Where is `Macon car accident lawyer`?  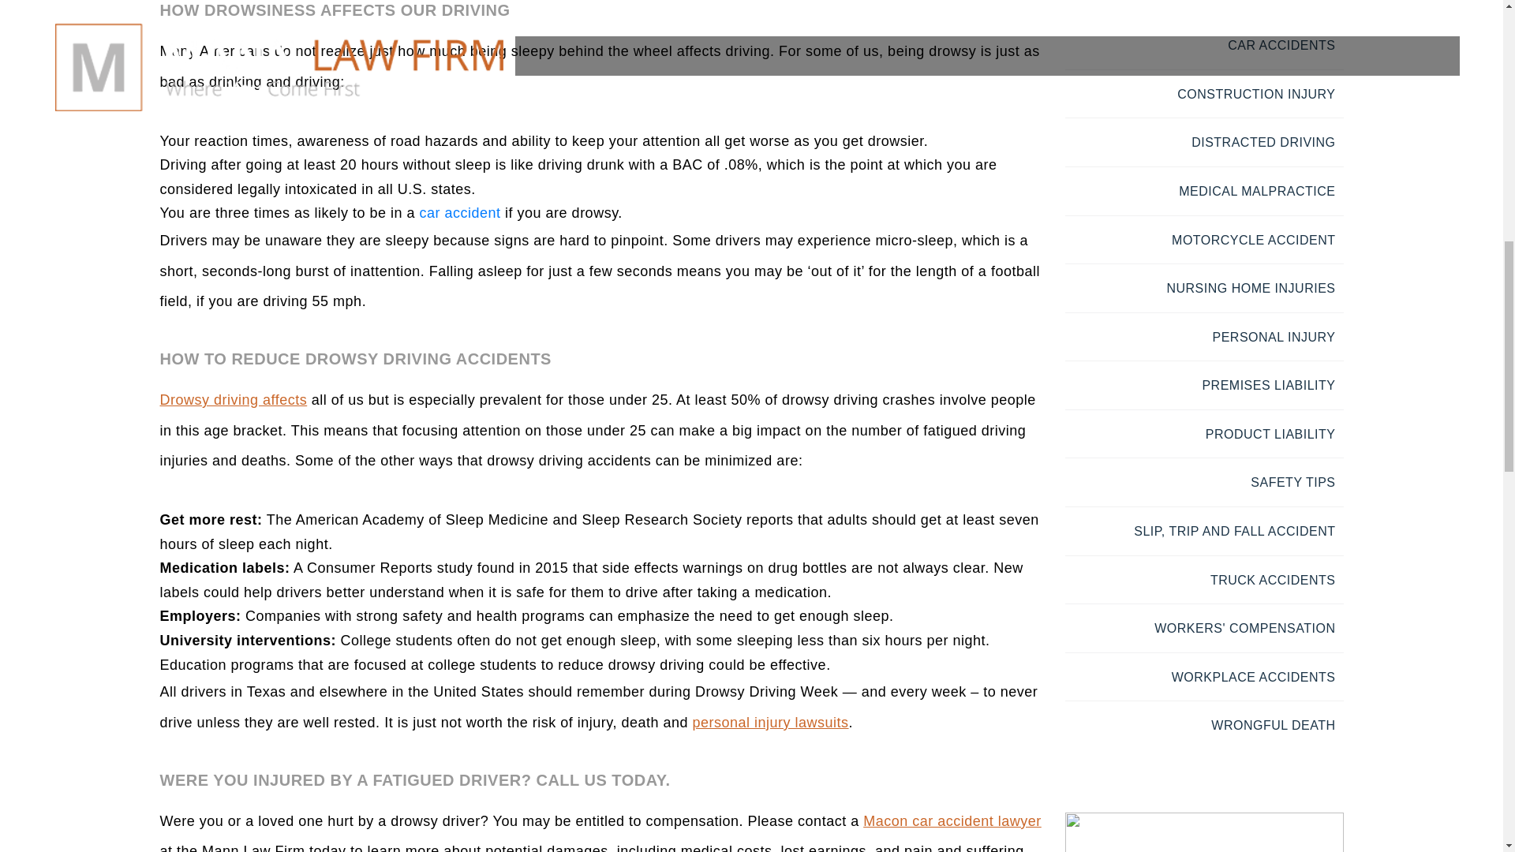 Macon car accident lawyer is located at coordinates (952, 820).